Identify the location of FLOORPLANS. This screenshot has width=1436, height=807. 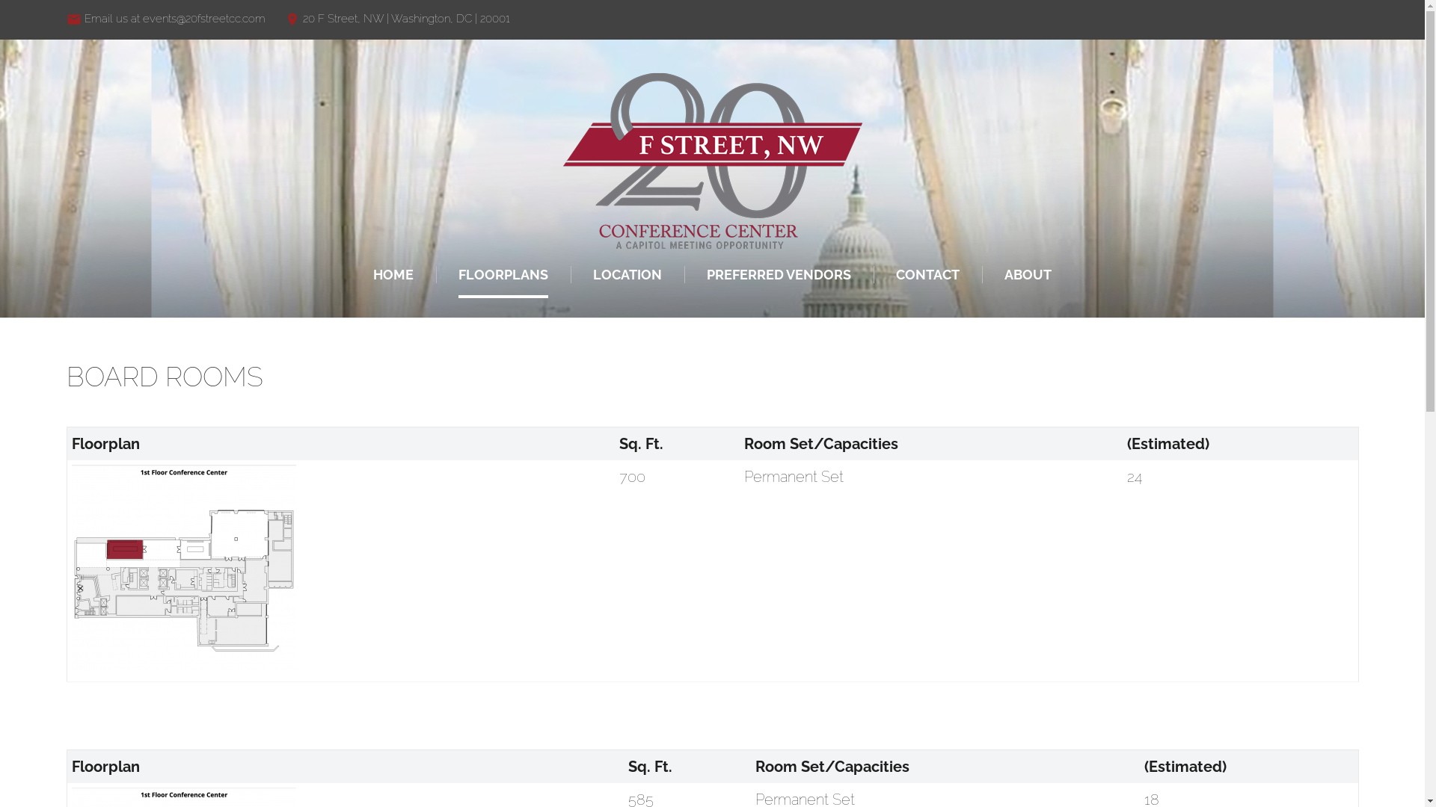
(503, 275).